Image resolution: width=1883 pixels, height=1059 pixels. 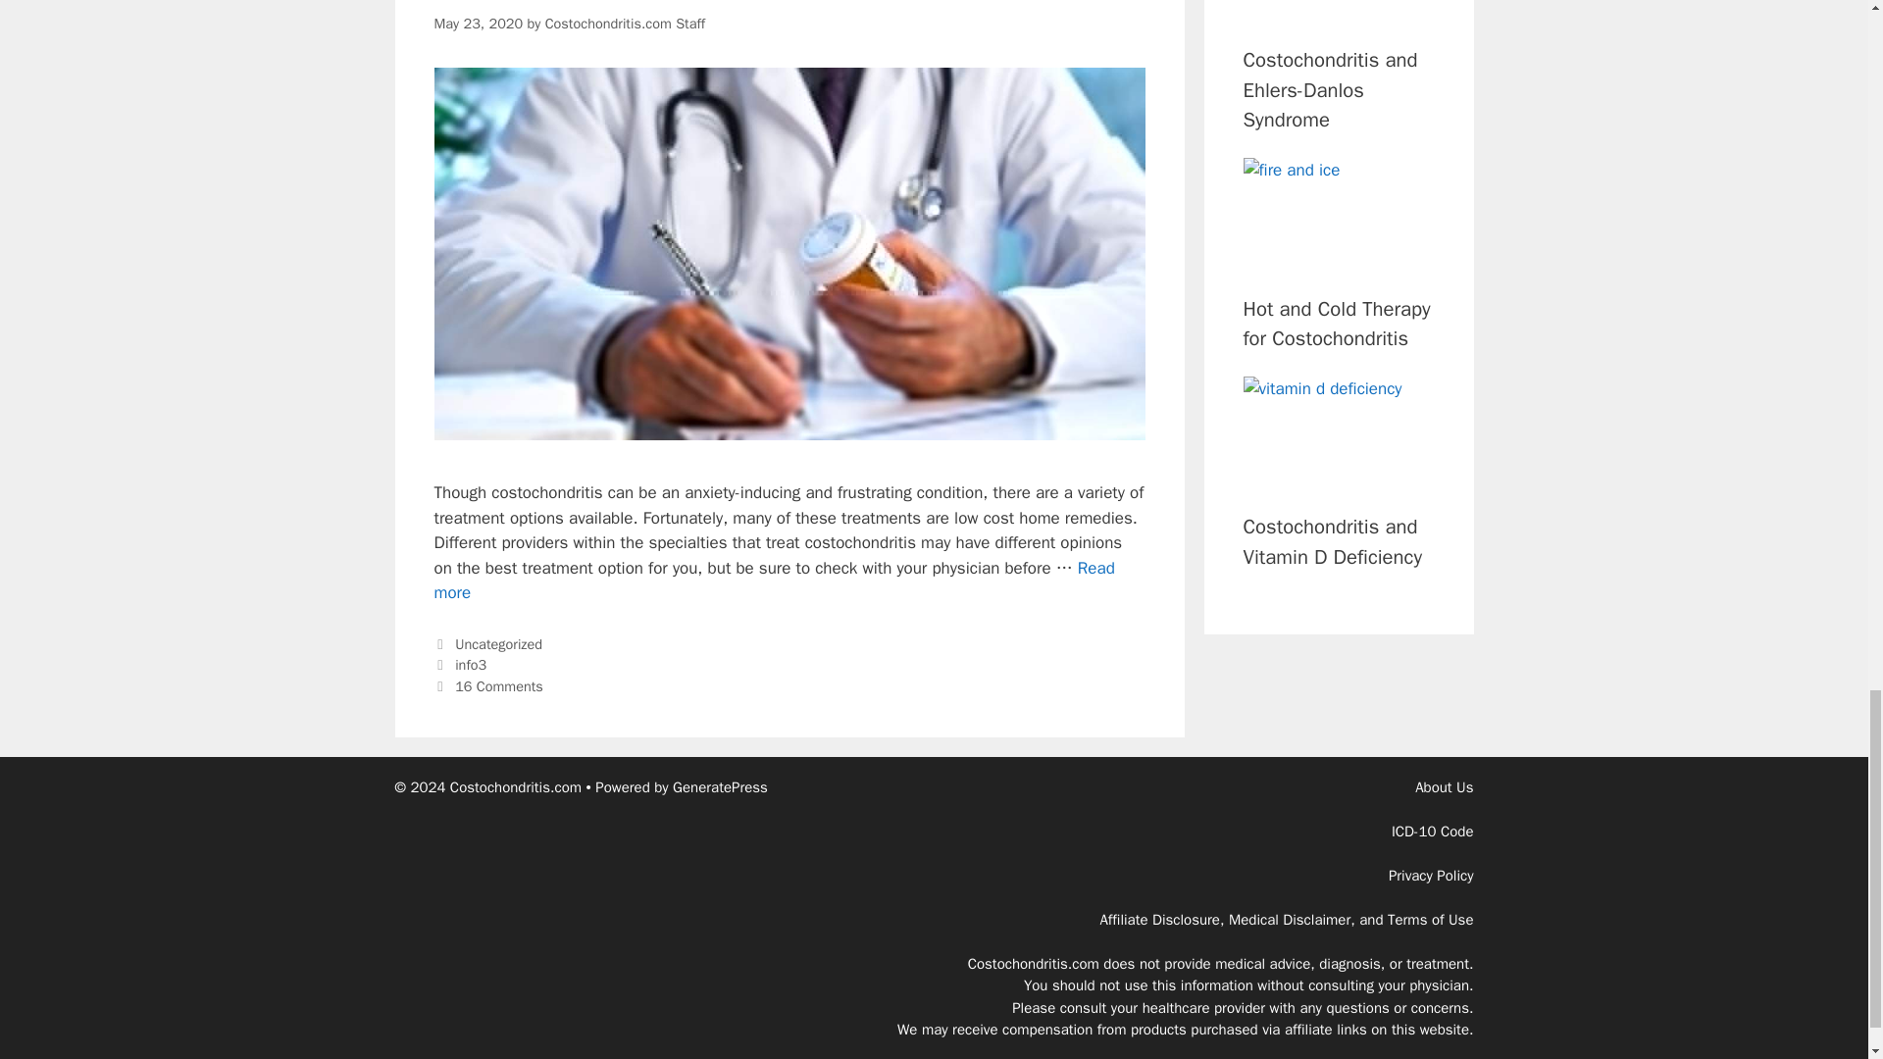 I want to click on Uncategorized, so click(x=498, y=644).